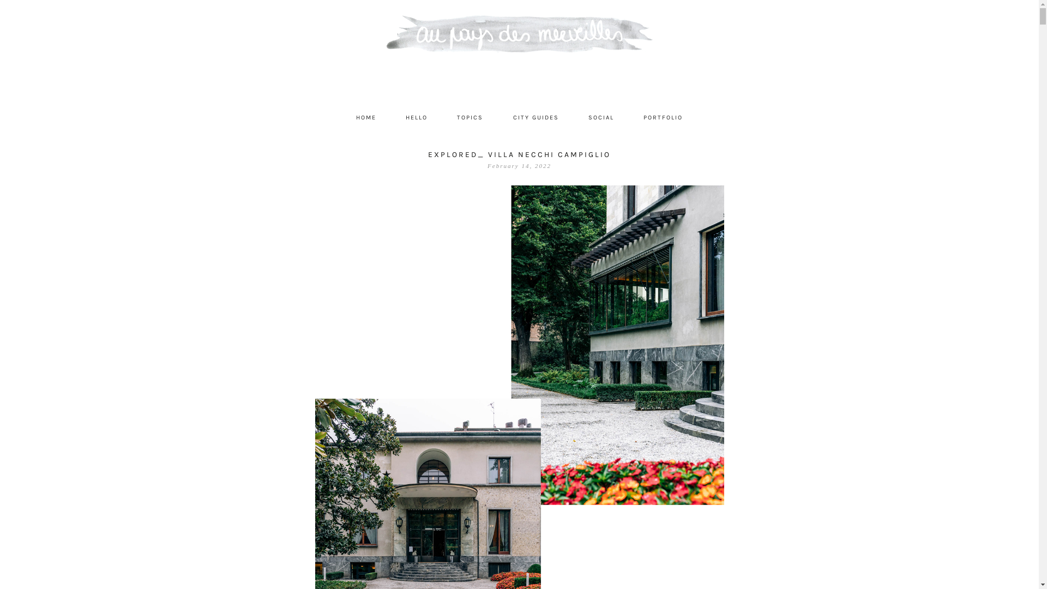 Image resolution: width=1047 pixels, height=589 pixels. Describe the element at coordinates (25, 7) in the screenshot. I see `Search` at that location.